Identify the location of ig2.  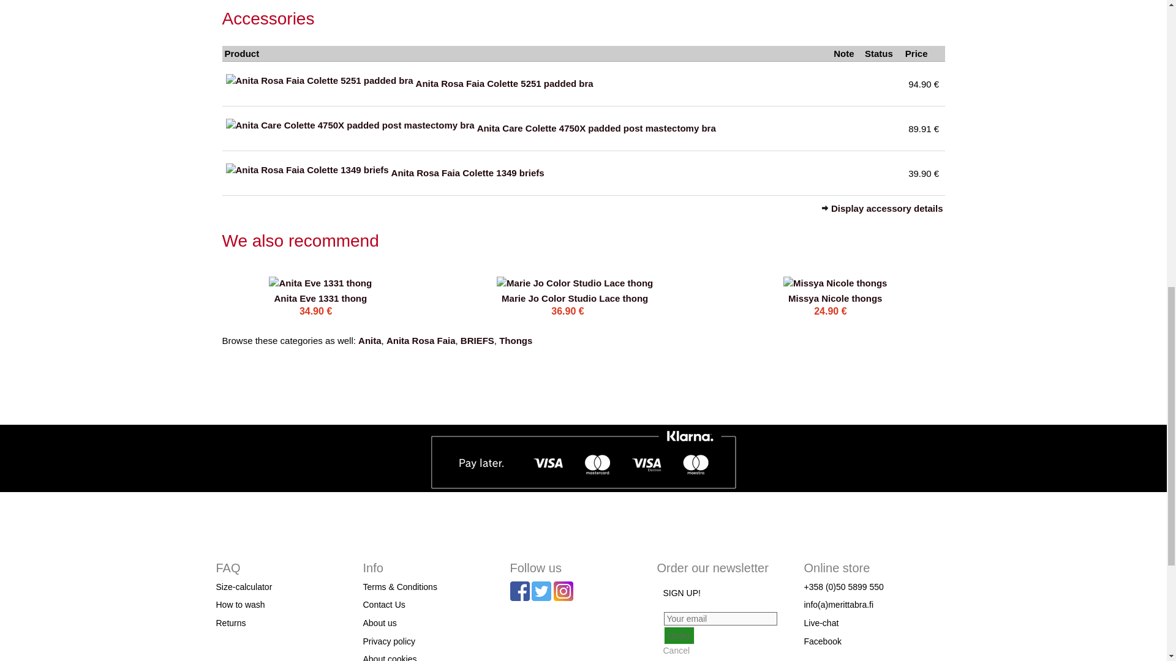
(563, 591).